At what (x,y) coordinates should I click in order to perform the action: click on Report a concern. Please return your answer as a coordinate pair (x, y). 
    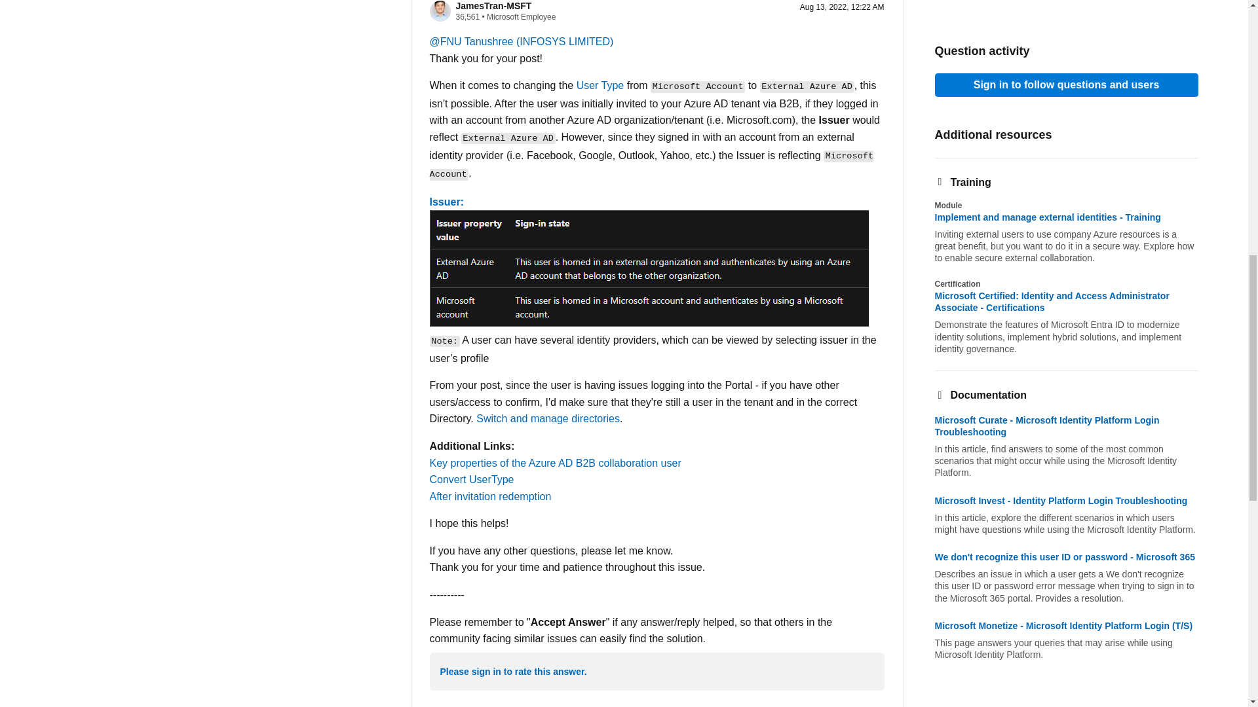
    Looking at the image, I should click on (565, 704).